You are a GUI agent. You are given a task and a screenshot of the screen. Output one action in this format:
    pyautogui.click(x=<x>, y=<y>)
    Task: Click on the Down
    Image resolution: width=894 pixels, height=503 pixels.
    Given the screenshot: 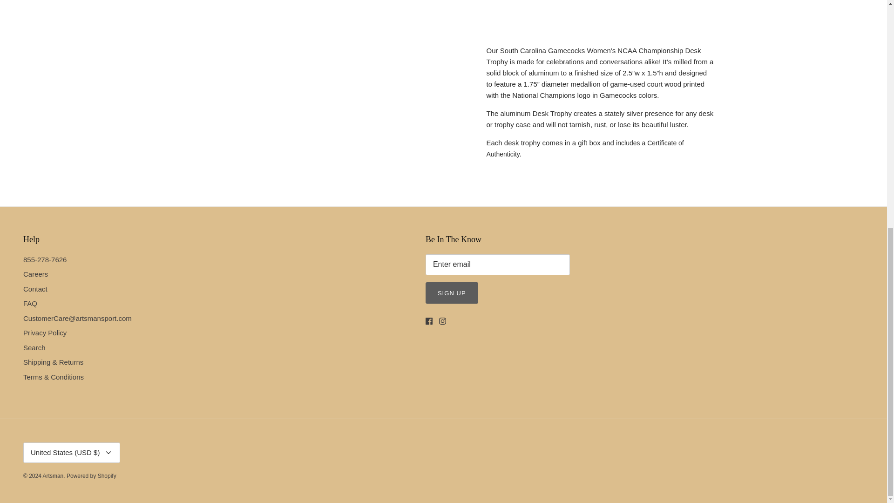 What is the action you would take?
    pyautogui.click(x=108, y=453)
    